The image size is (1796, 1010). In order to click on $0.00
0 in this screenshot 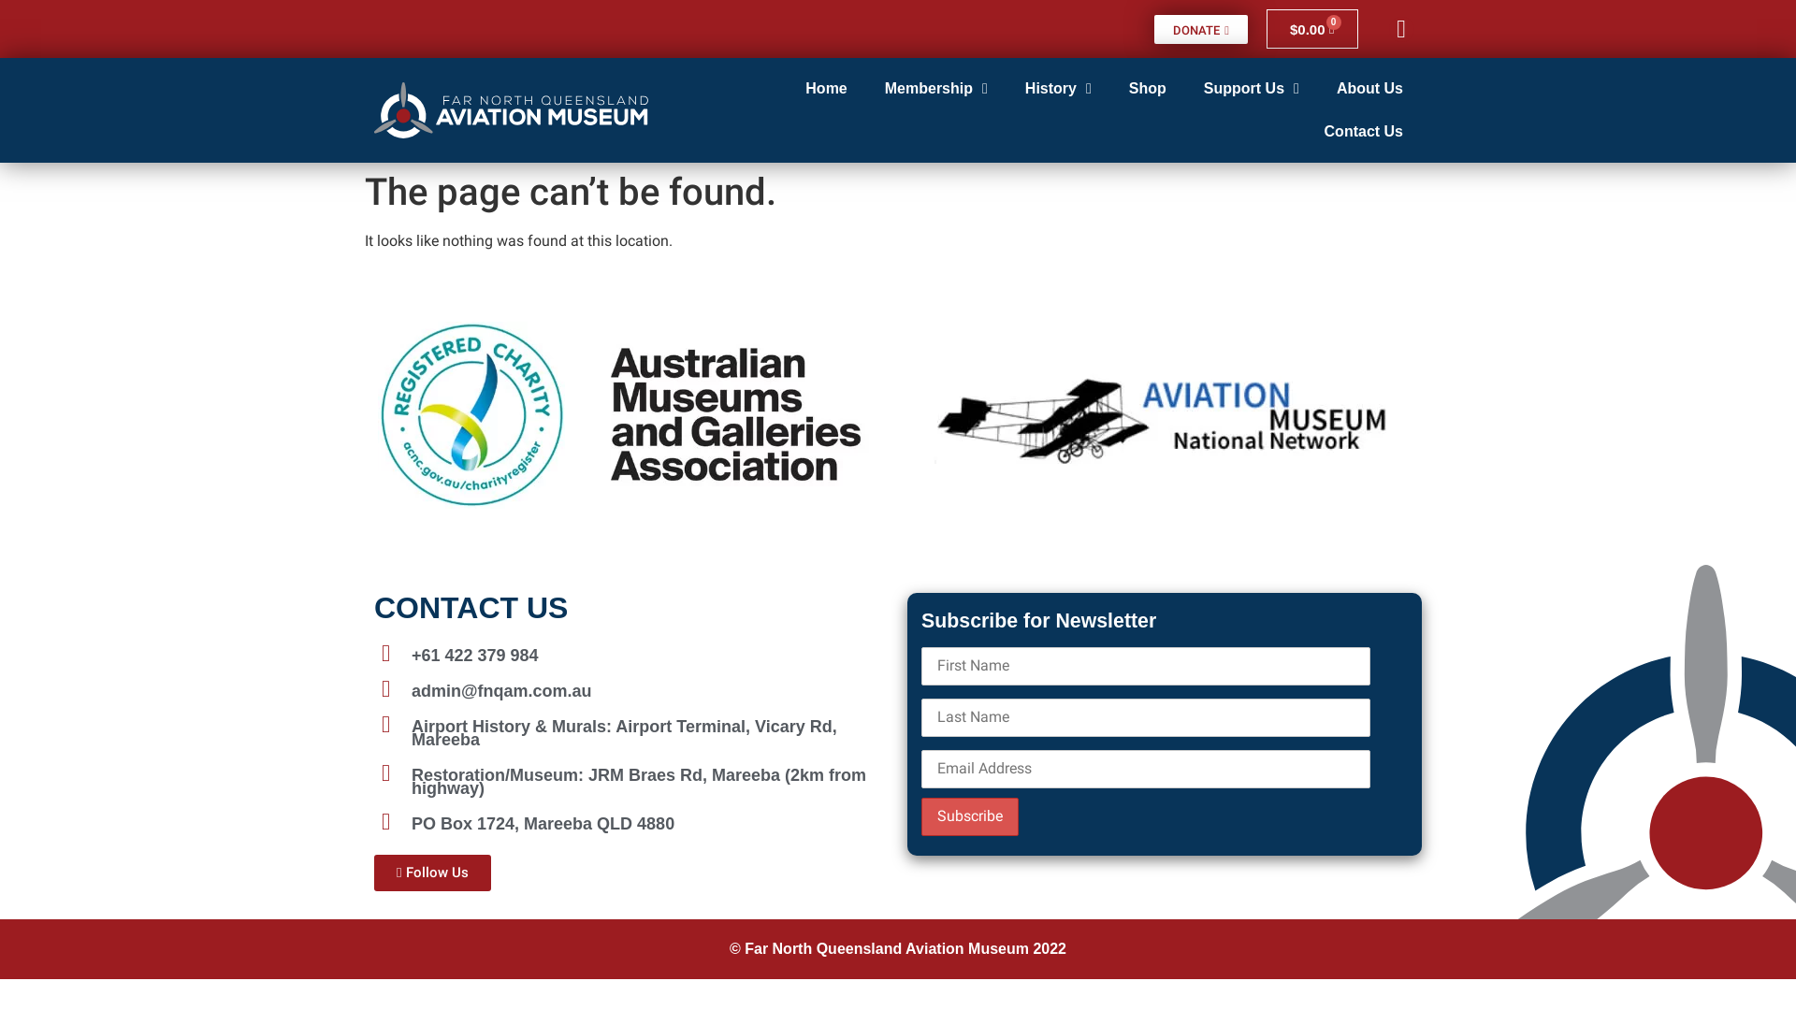, I will do `click(1312, 29)`.